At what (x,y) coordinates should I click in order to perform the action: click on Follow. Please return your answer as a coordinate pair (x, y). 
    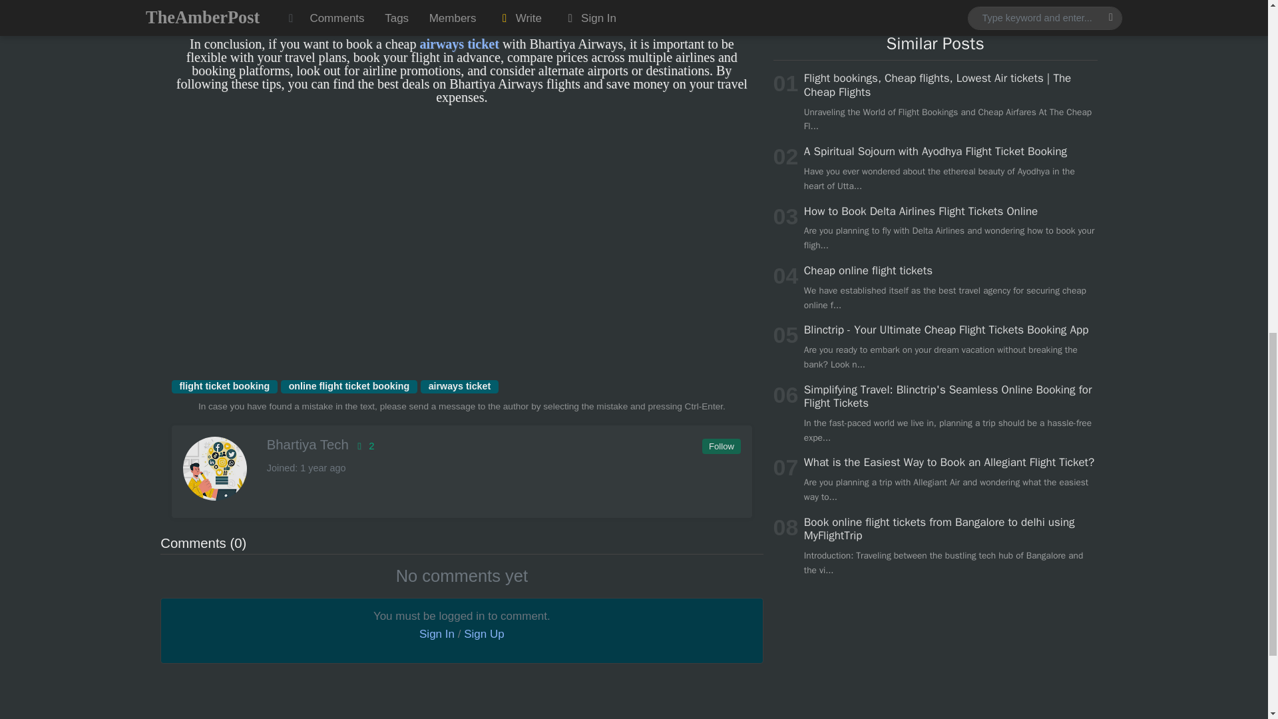
    Looking at the image, I should click on (720, 446).